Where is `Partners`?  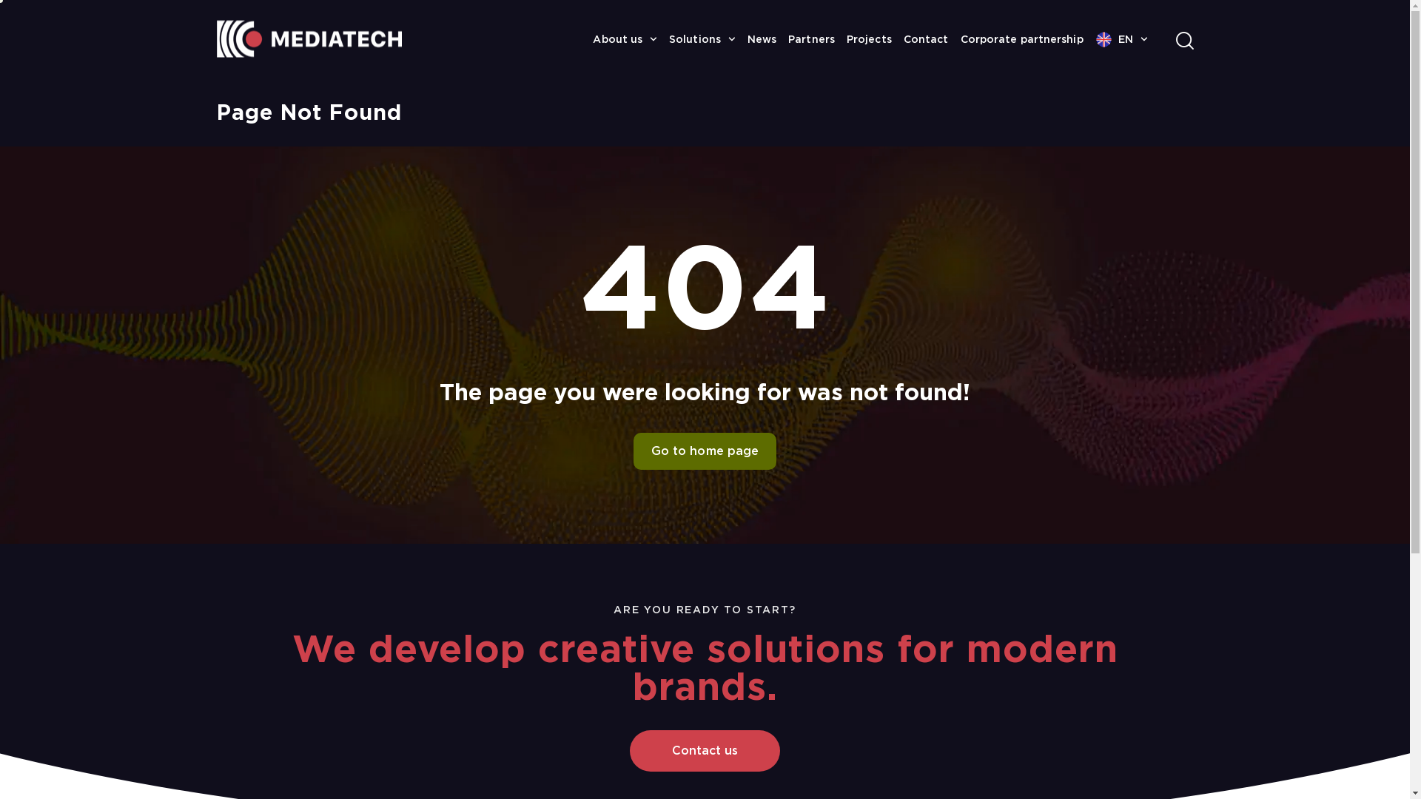
Partners is located at coordinates (811, 39).